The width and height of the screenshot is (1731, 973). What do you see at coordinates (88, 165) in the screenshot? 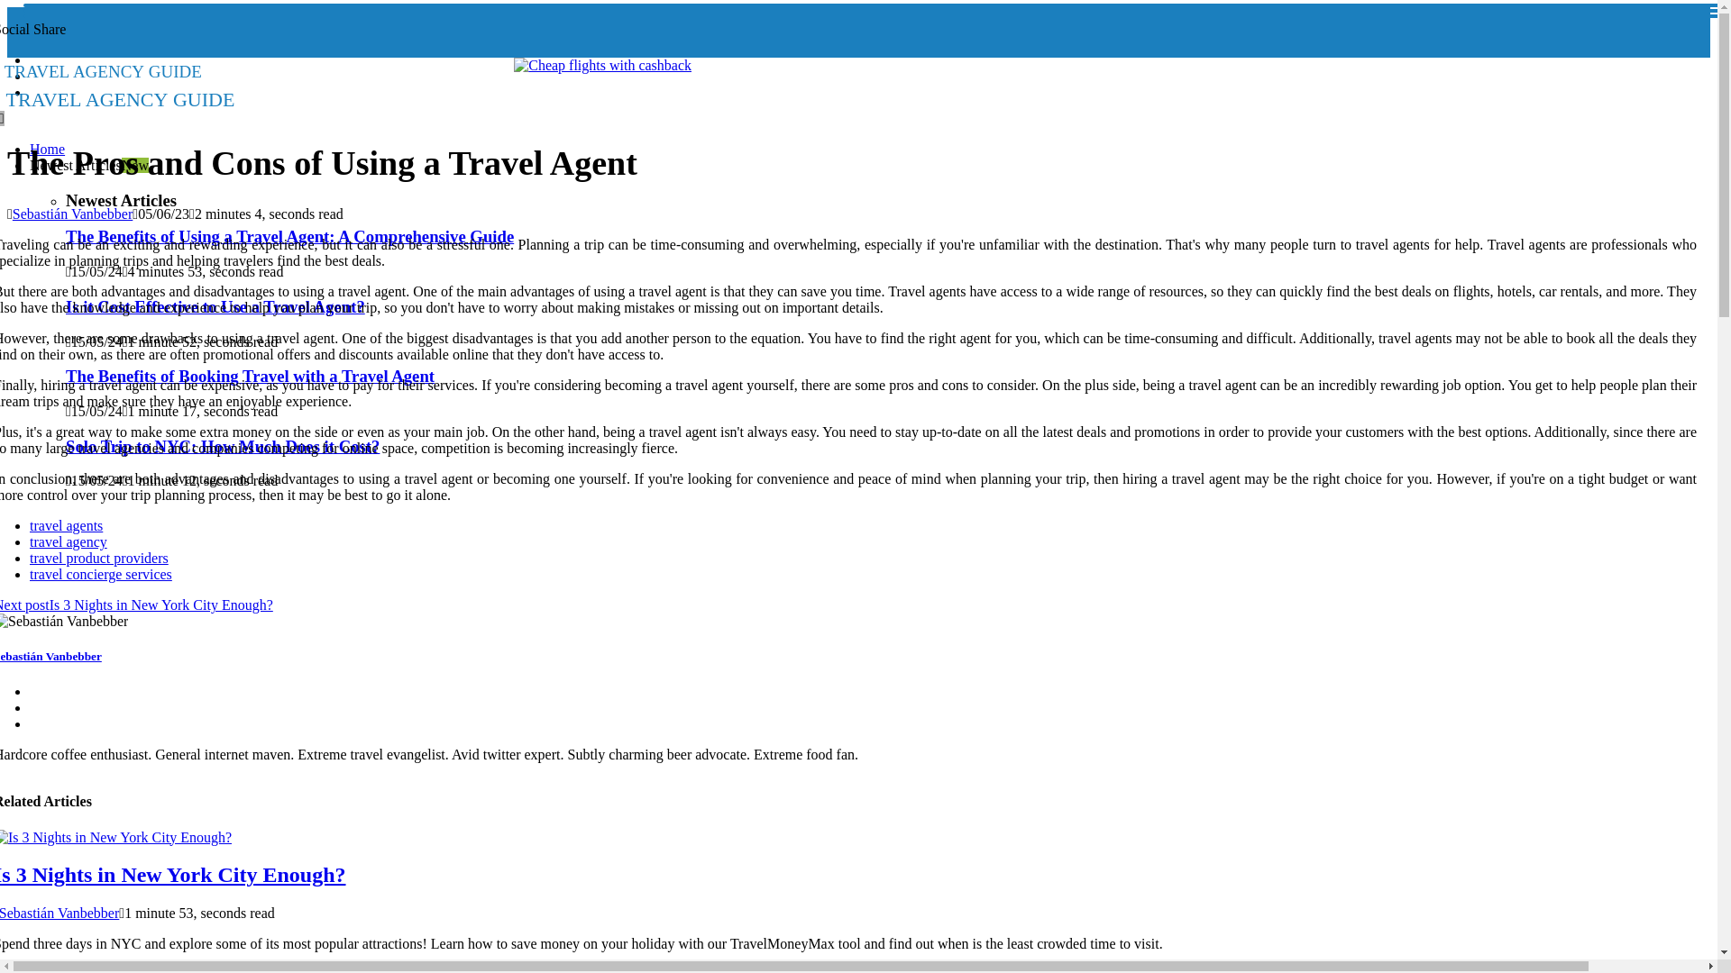
I see `Newest ArticlesNew` at bounding box center [88, 165].